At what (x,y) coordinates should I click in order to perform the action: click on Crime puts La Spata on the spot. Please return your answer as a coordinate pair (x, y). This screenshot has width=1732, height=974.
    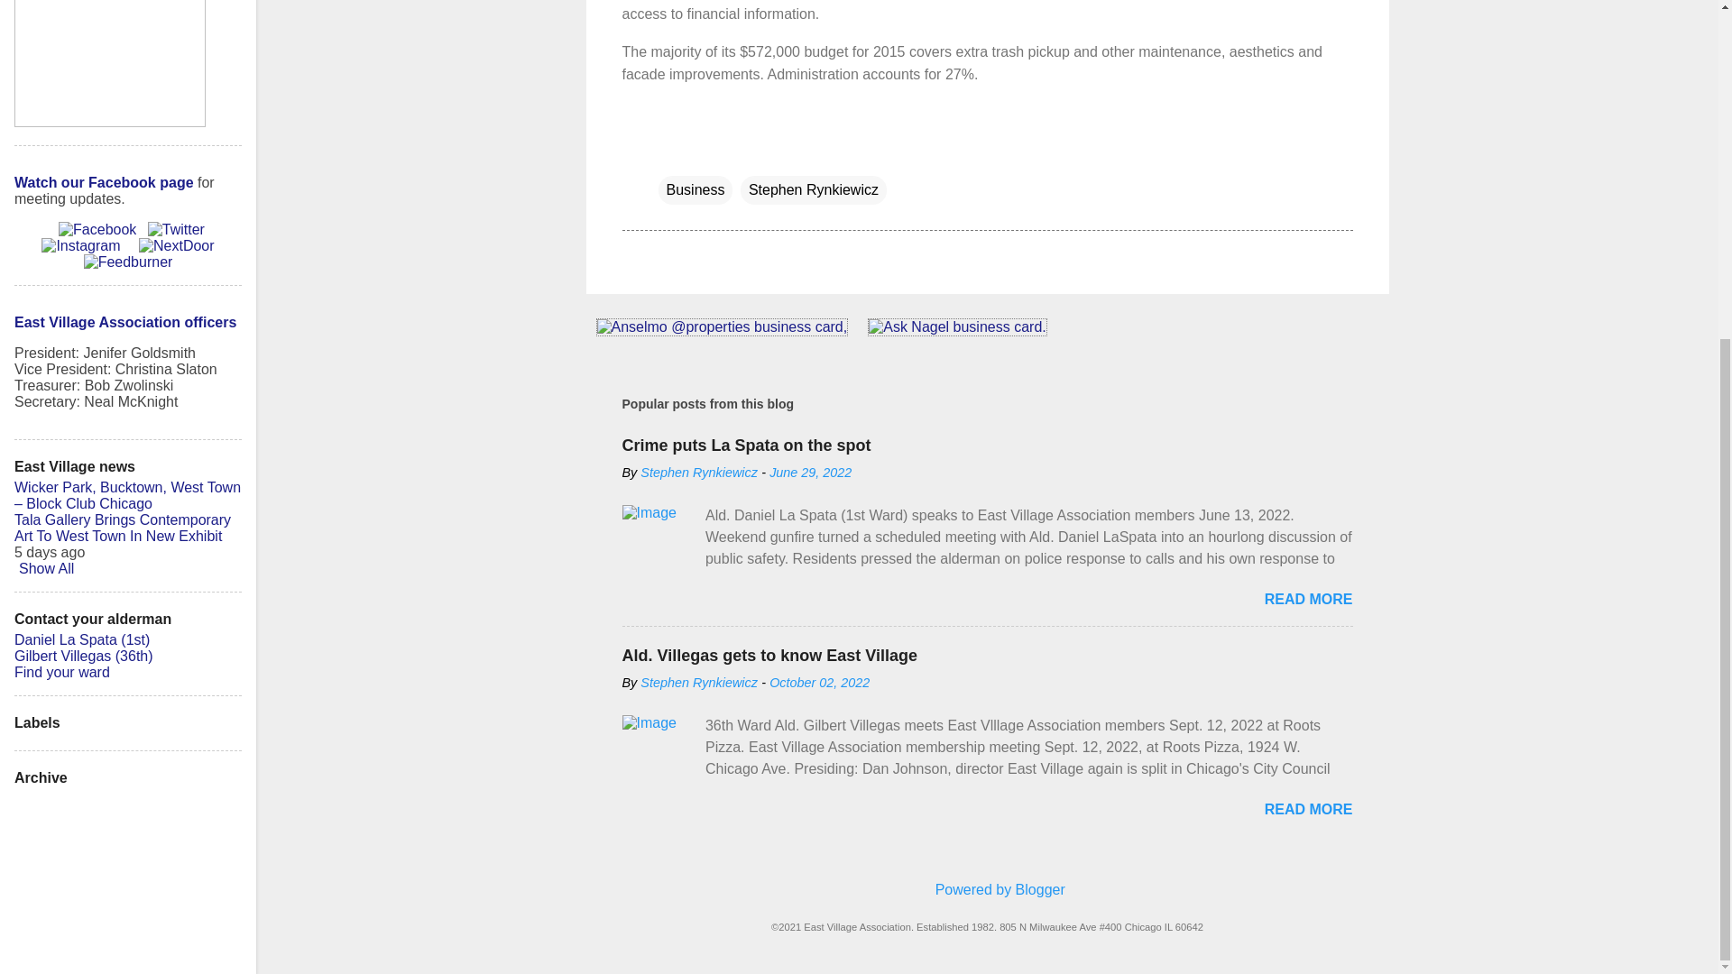
    Looking at the image, I should click on (746, 446).